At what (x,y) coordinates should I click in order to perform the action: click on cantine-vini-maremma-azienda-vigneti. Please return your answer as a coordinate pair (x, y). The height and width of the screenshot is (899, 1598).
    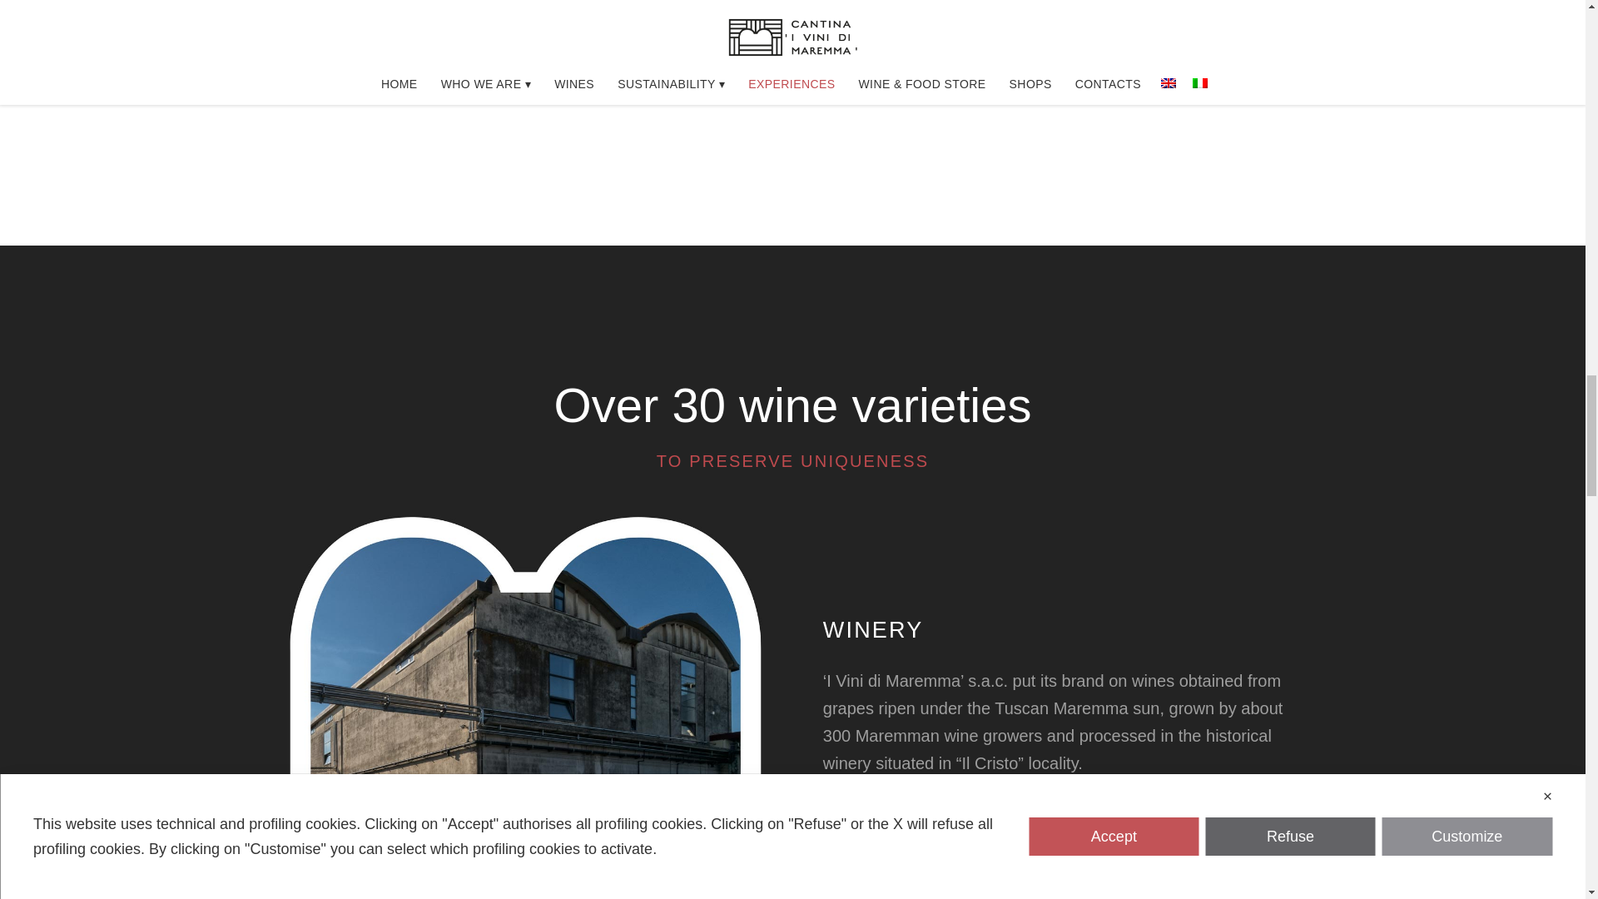
    Looking at the image, I should click on (1059, 896).